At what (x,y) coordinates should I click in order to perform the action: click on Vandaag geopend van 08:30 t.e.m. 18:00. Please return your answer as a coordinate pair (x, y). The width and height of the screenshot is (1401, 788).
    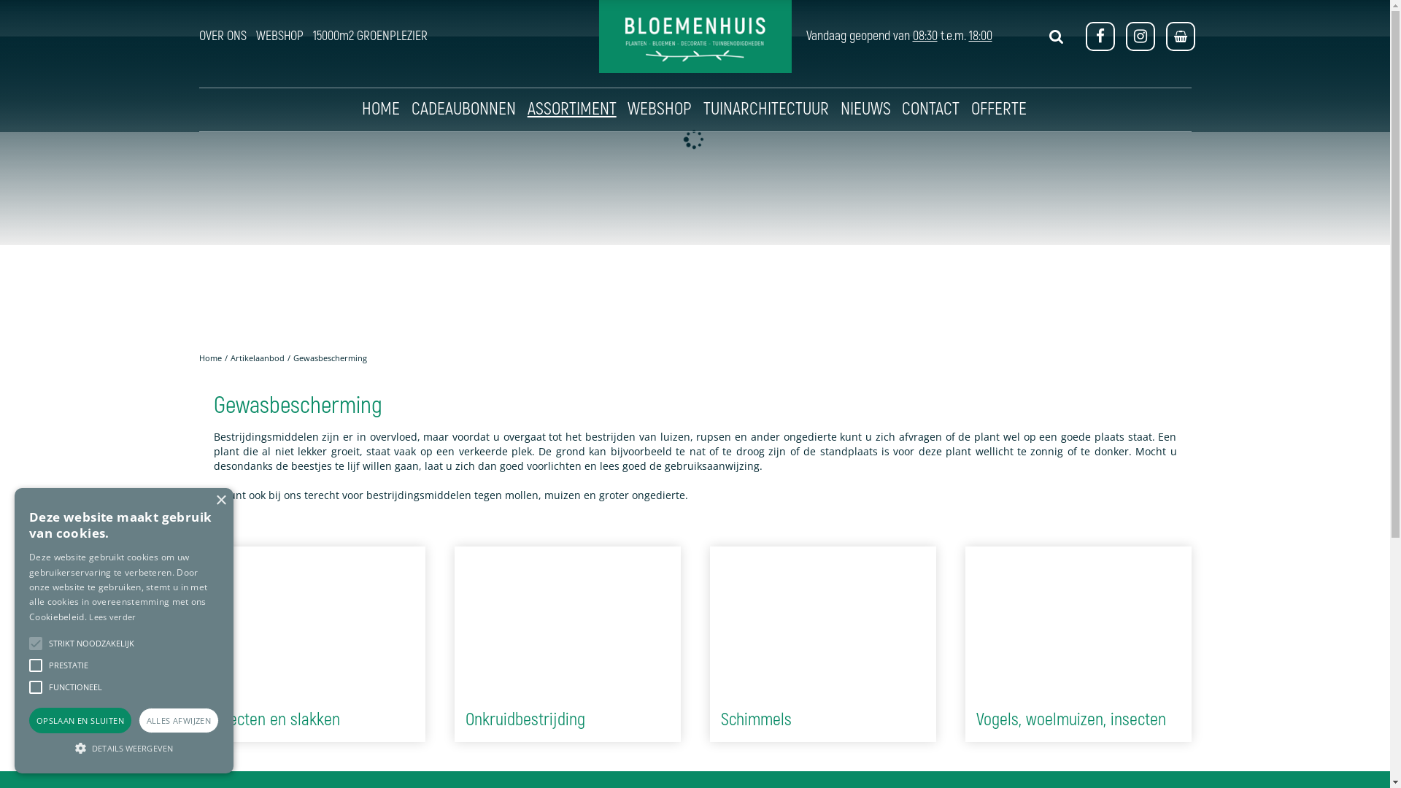
    Looking at the image, I should click on (899, 36).